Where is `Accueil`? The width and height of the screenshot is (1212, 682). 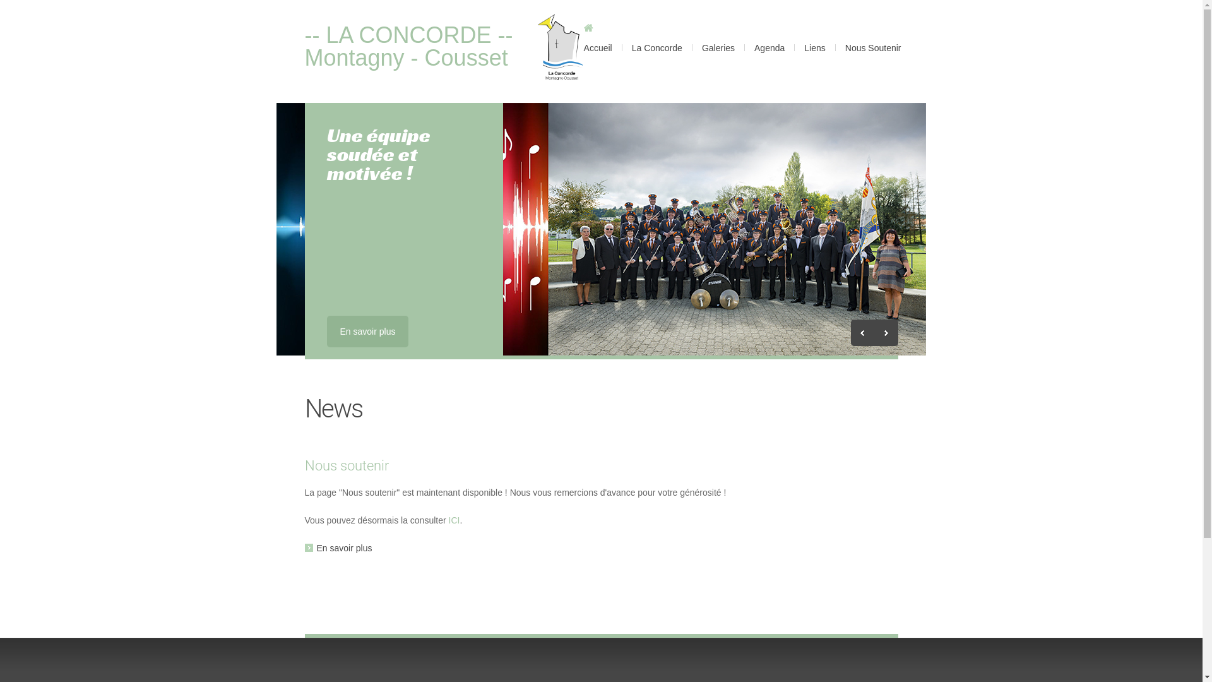
Accueil is located at coordinates (598, 38).